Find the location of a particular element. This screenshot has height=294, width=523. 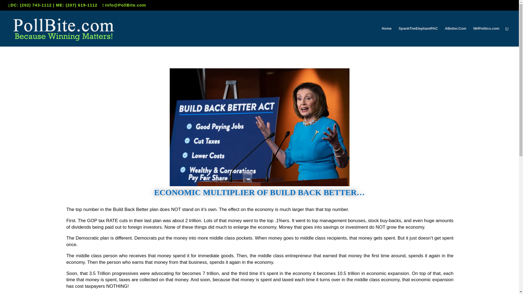

ABetter.Com is located at coordinates (455, 36).